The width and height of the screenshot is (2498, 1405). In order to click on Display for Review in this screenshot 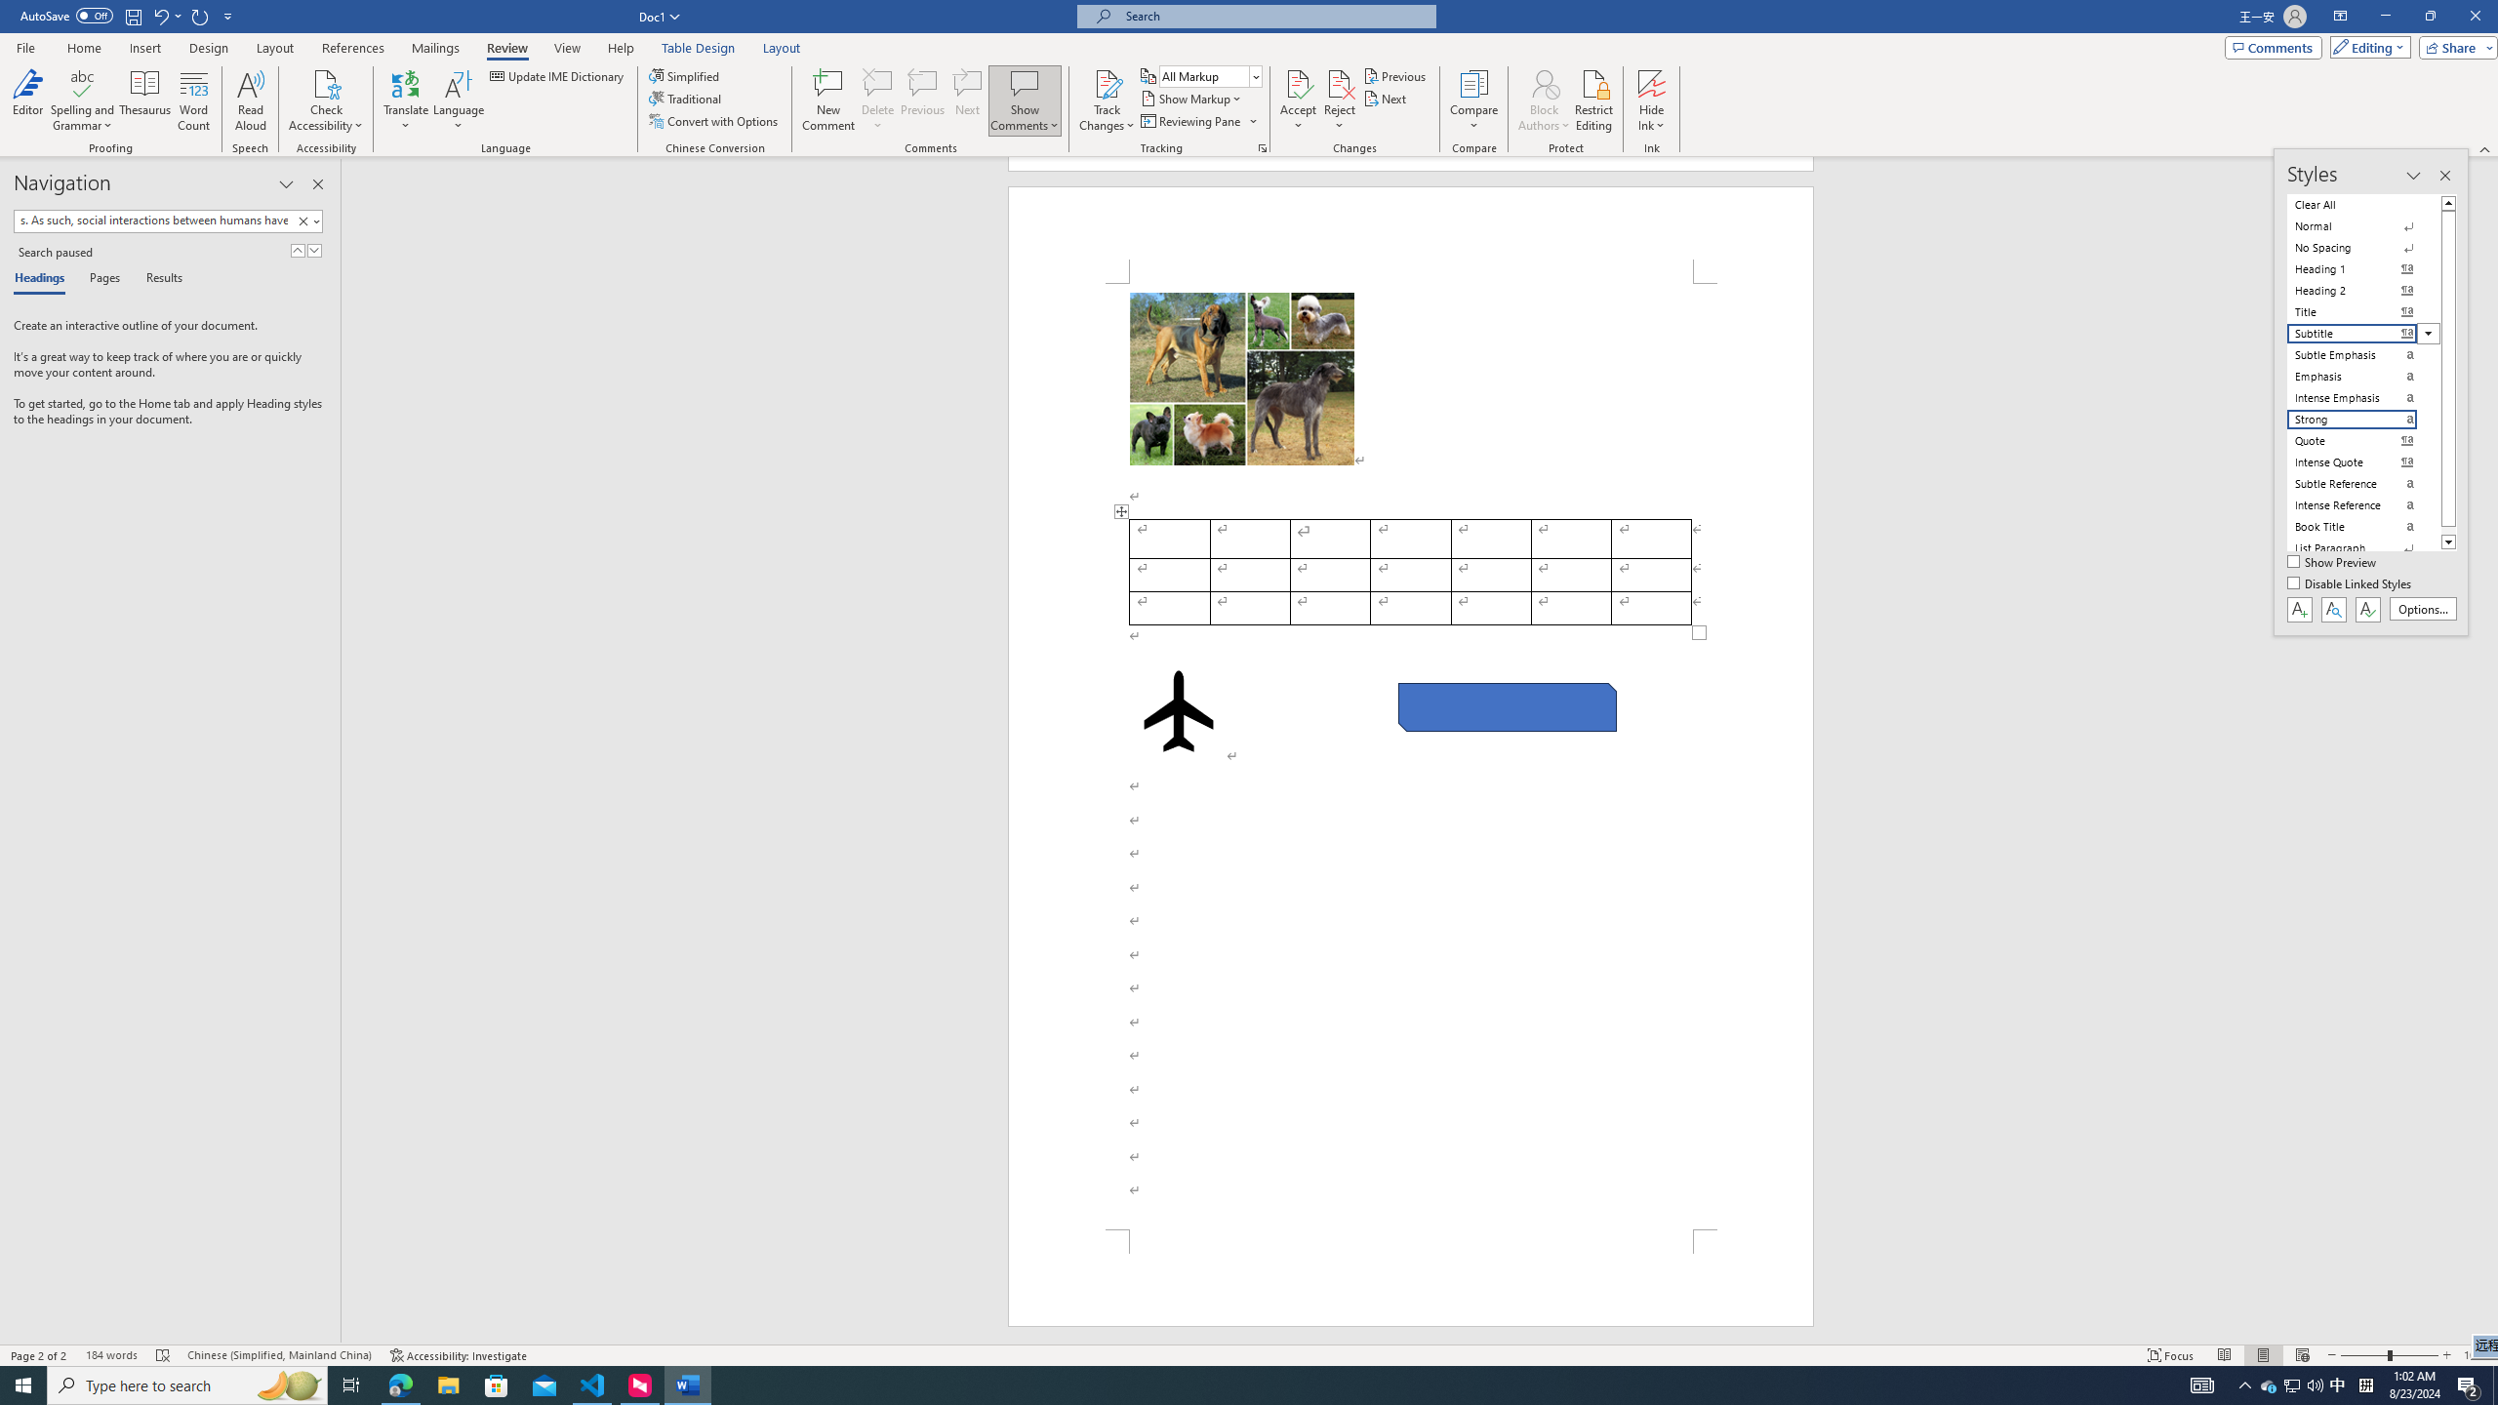, I will do `click(1210, 76)`.